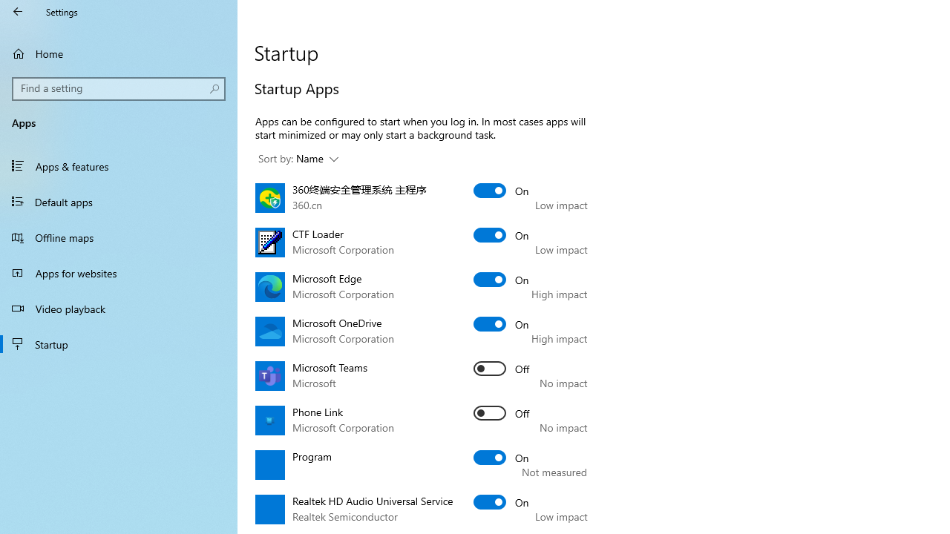 The width and height of the screenshot is (950, 534). What do you see at coordinates (502, 368) in the screenshot?
I see `Microsoft Teams` at bounding box center [502, 368].